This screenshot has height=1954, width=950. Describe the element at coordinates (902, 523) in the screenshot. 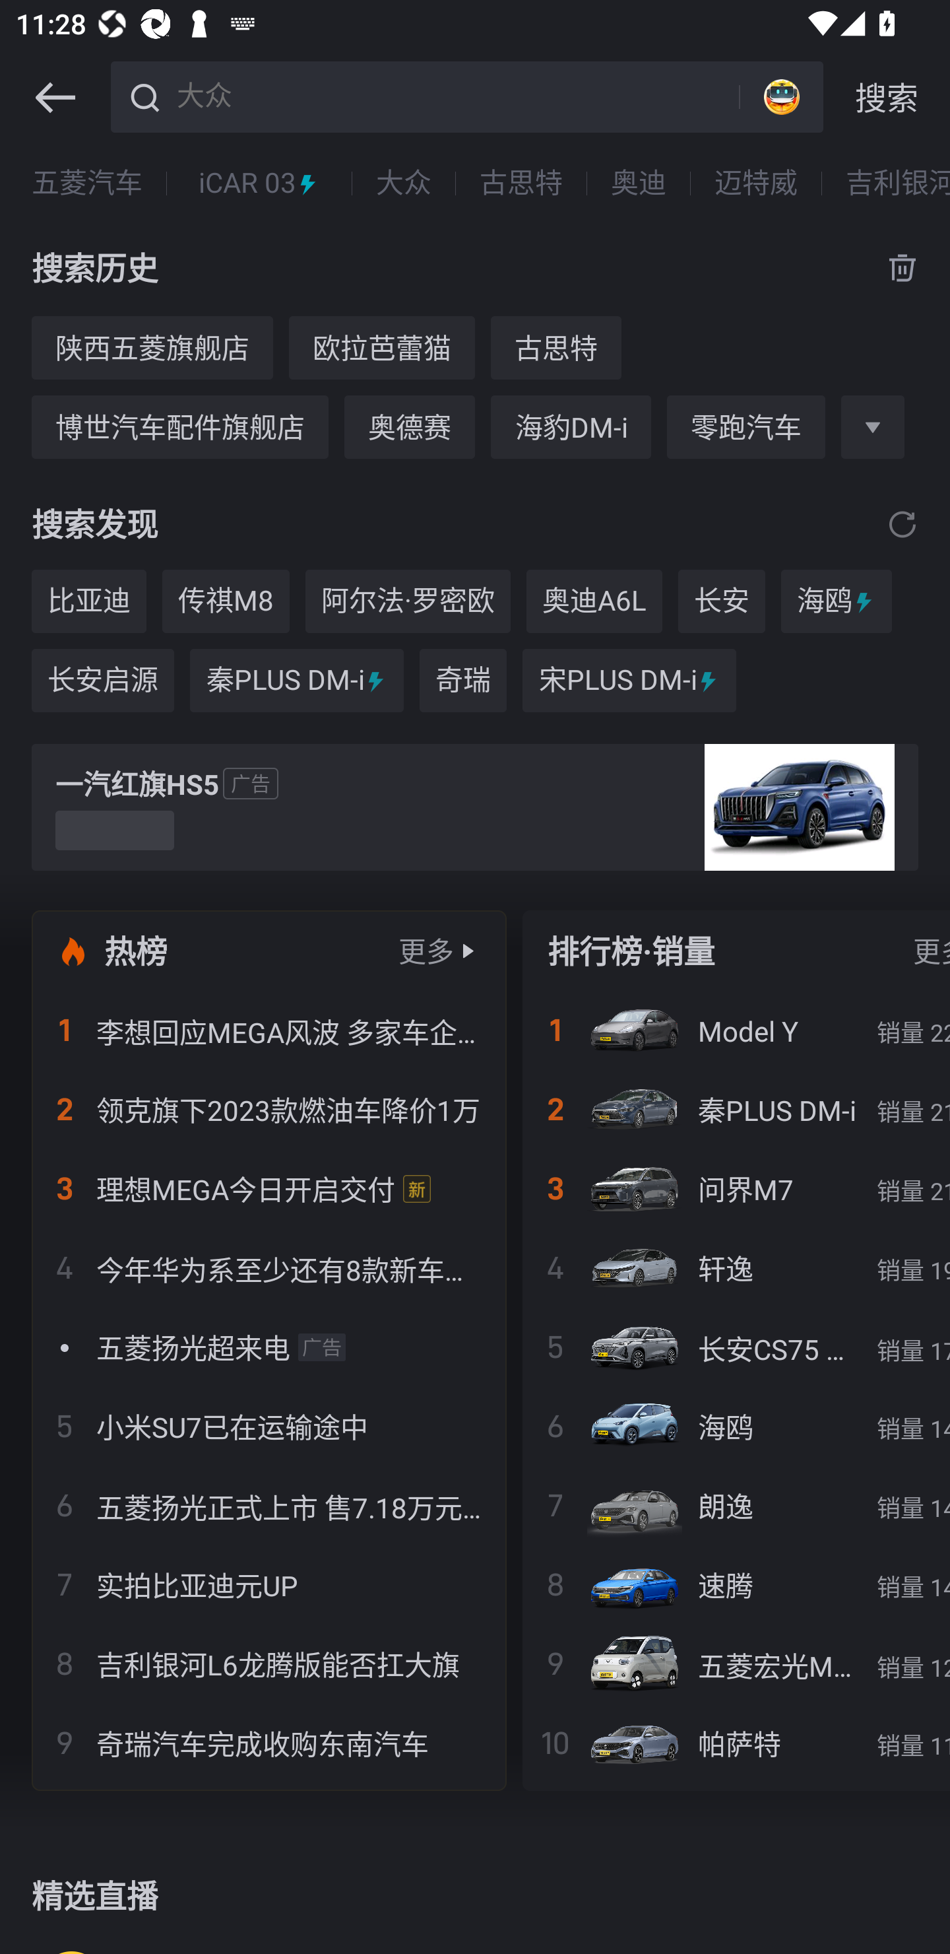

I see `` at that location.